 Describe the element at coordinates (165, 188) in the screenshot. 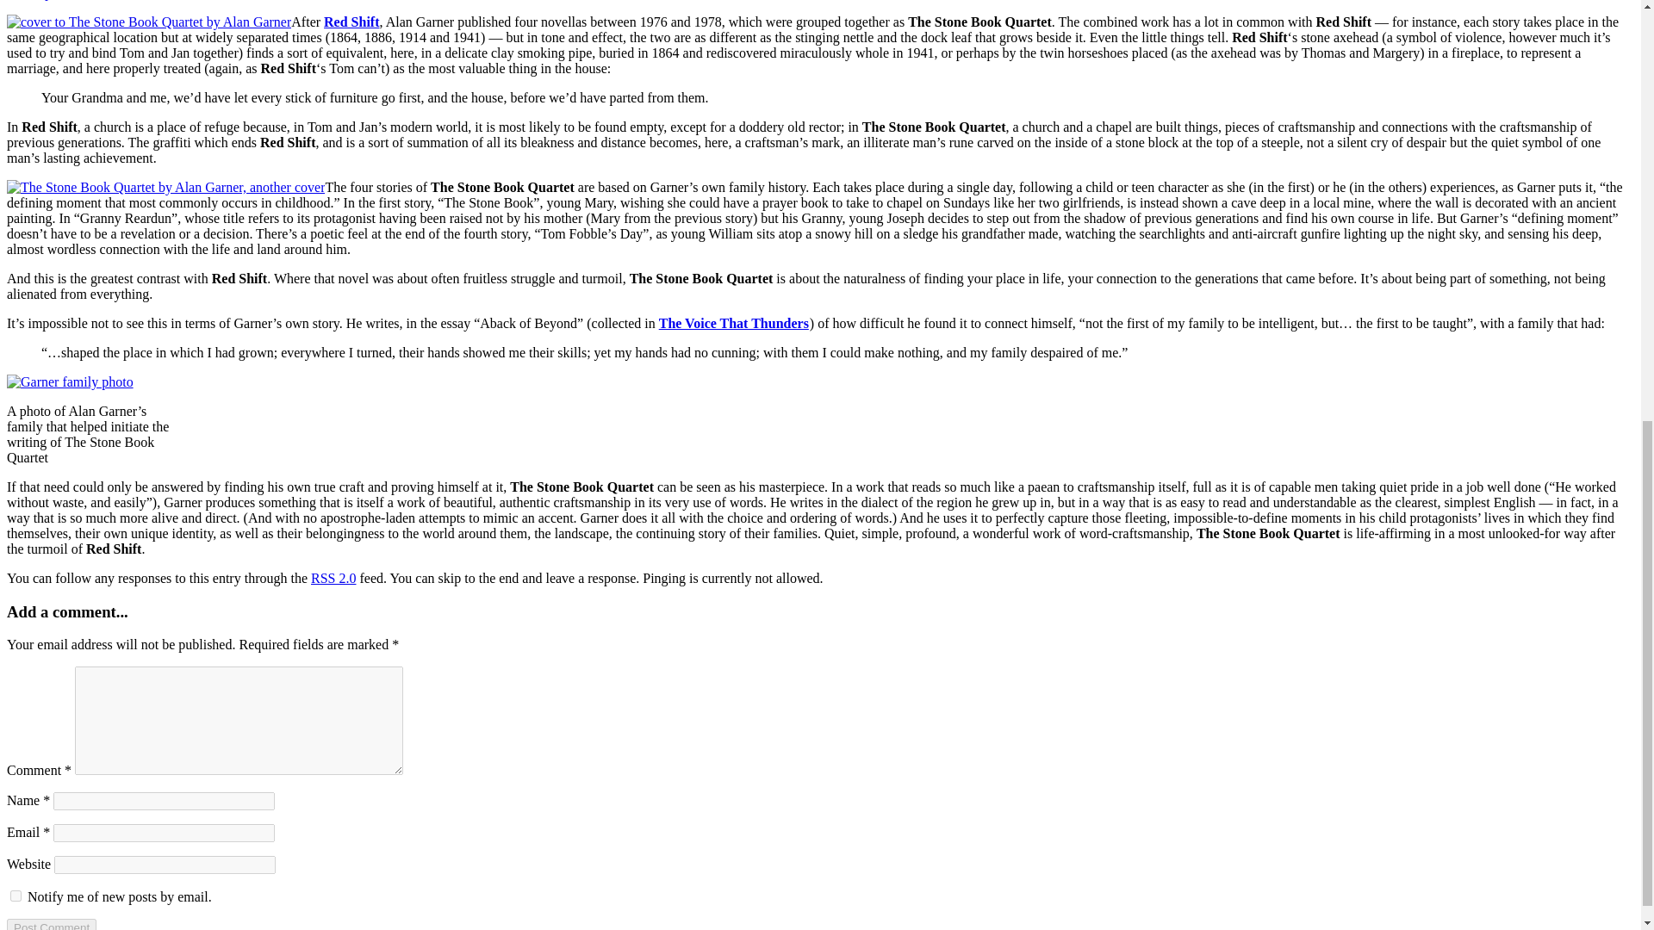

I see `The Stone Book Quartet by Alan Garner, another cover` at that location.